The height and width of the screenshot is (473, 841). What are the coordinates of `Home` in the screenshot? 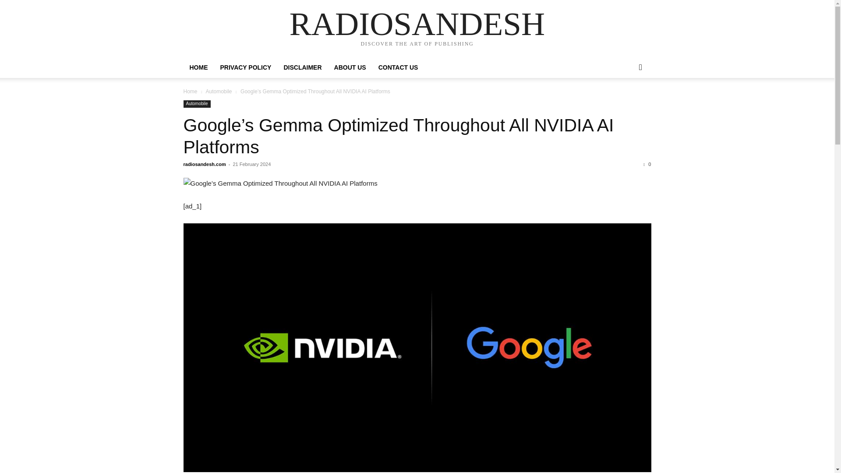 It's located at (190, 91).